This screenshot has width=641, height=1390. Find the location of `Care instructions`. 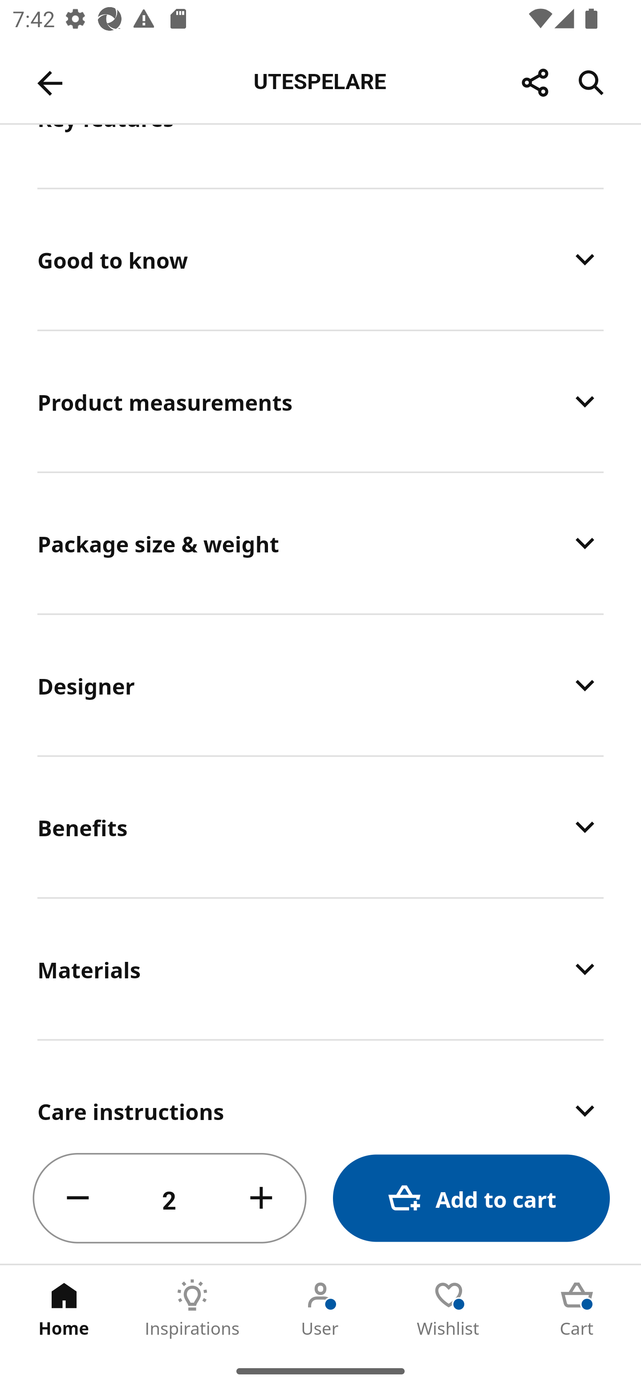

Care instructions is located at coordinates (320, 1087).